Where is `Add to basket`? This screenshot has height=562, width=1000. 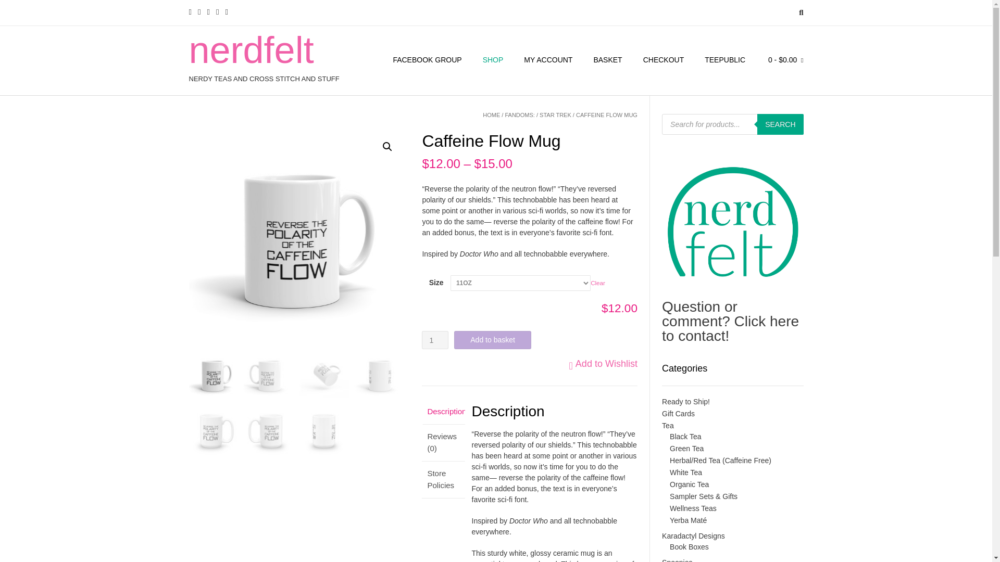
Add to basket is located at coordinates (492, 340).